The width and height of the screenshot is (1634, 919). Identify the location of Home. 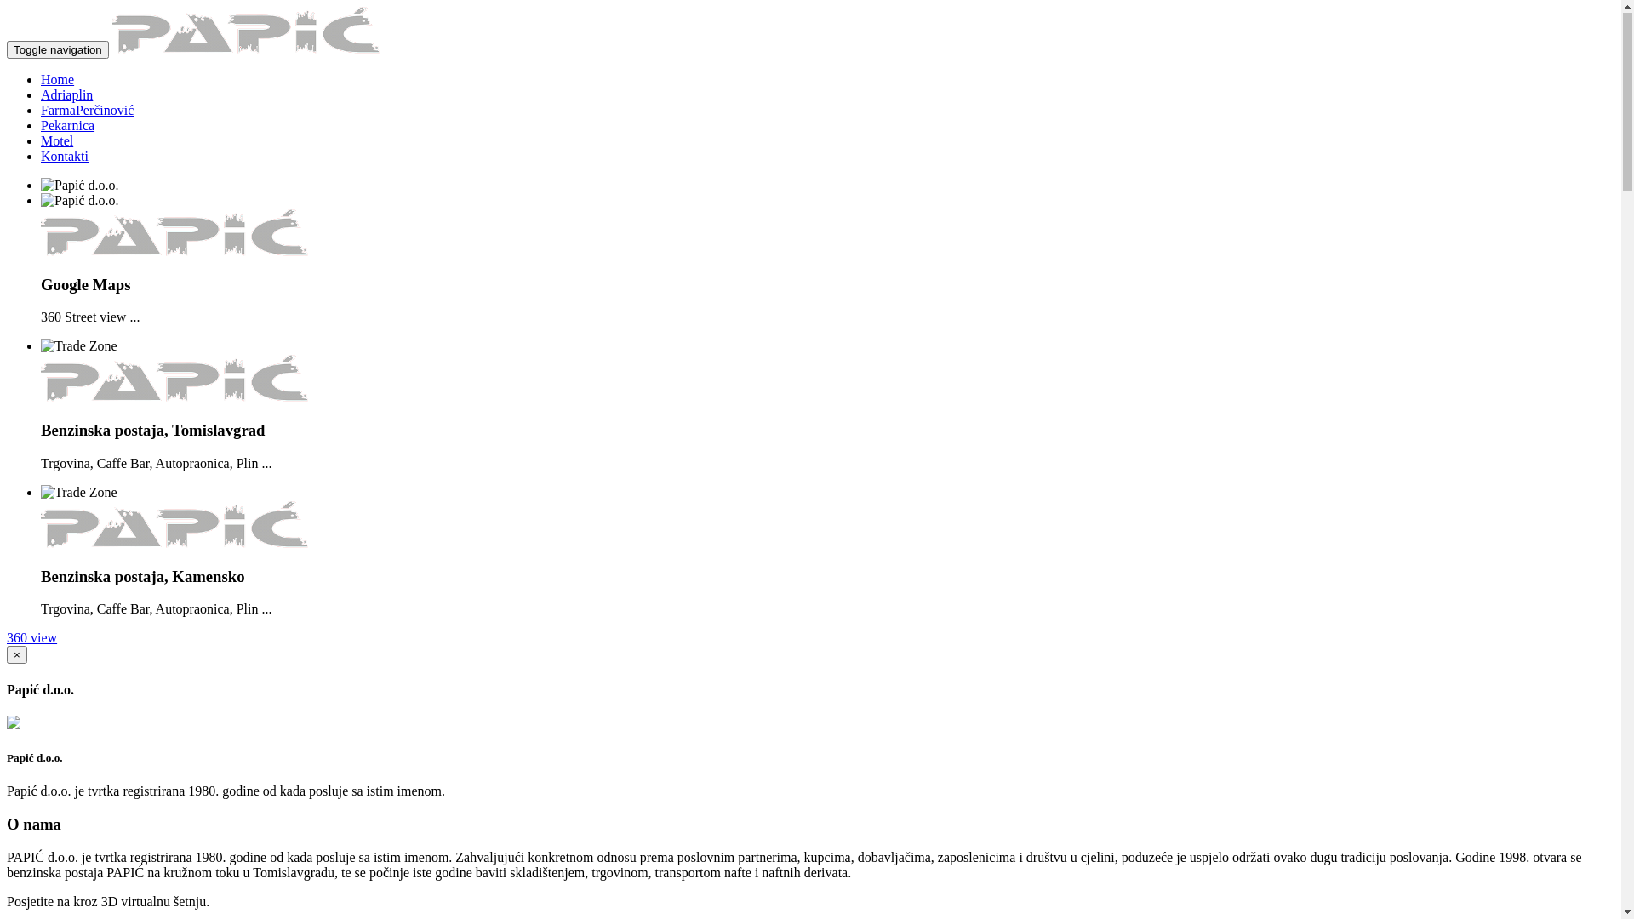
(58, 80).